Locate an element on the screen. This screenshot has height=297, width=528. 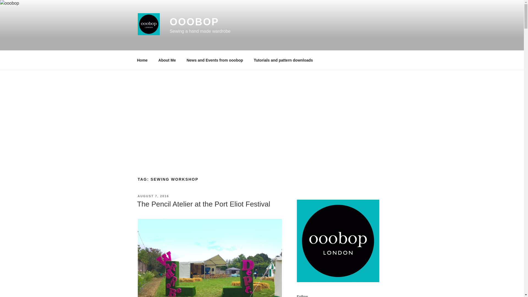
News and Events from ooobop is located at coordinates (215, 60).